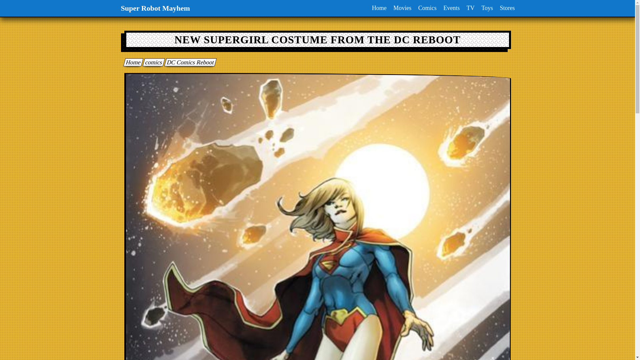 This screenshot has width=640, height=360. Describe the element at coordinates (507, 8) in the screenshot. I see `Stores` at that location.